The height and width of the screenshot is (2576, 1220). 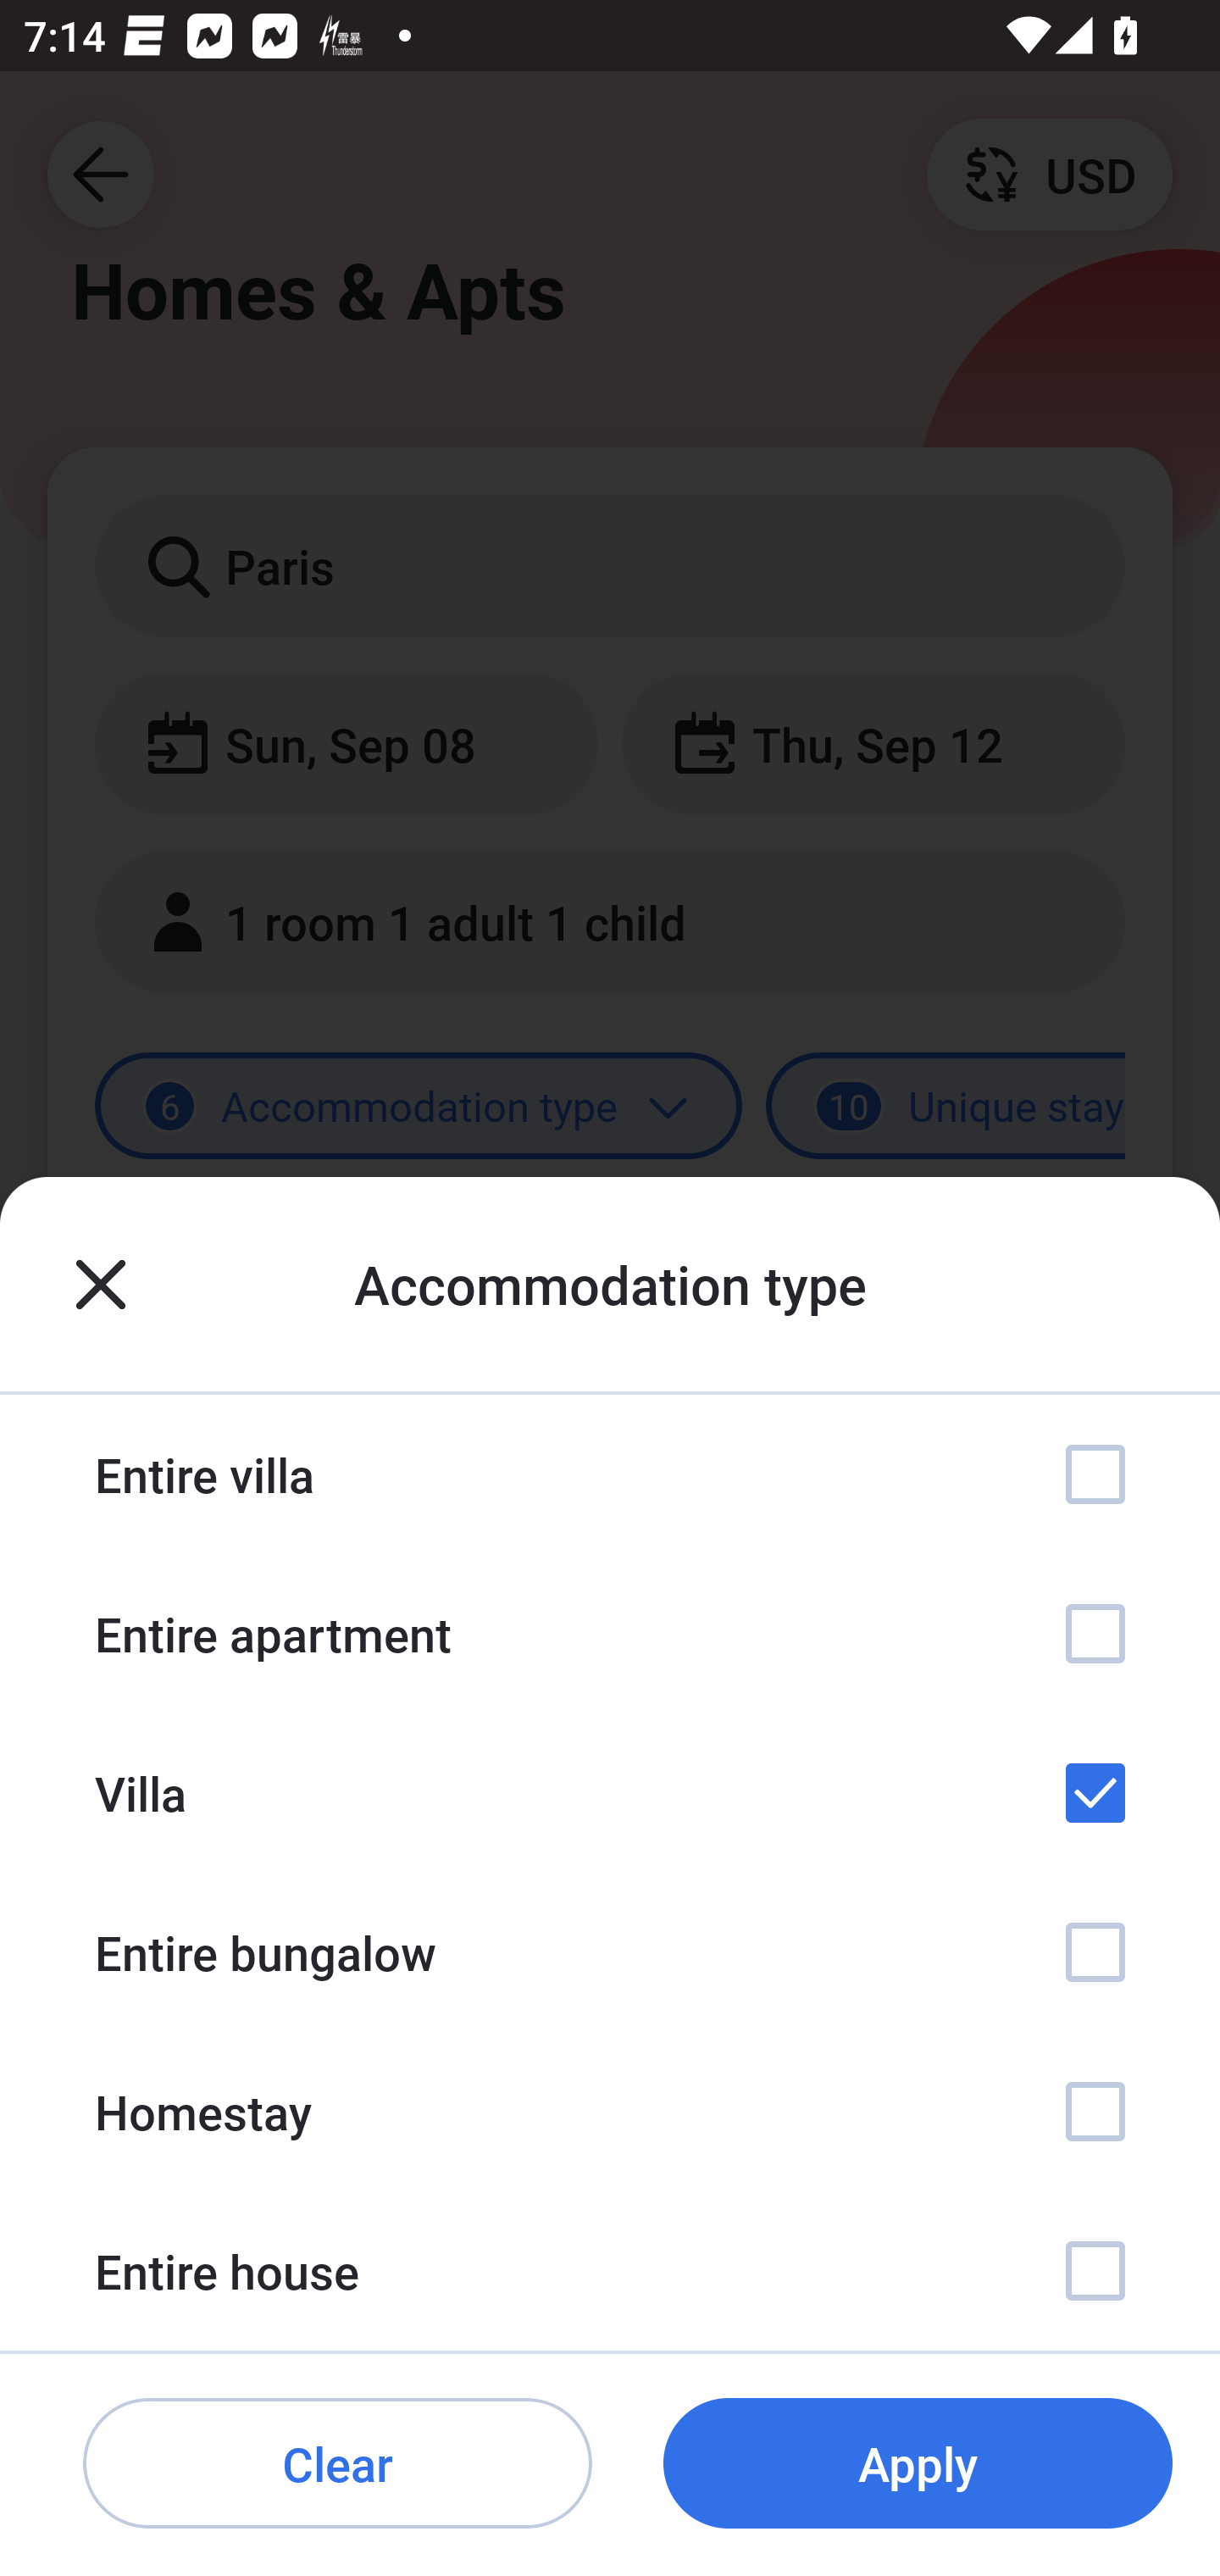 What do you see at coordinates (610, 1792) in the screenshot?
I see `Villa` at bounding box center [610, 1792].